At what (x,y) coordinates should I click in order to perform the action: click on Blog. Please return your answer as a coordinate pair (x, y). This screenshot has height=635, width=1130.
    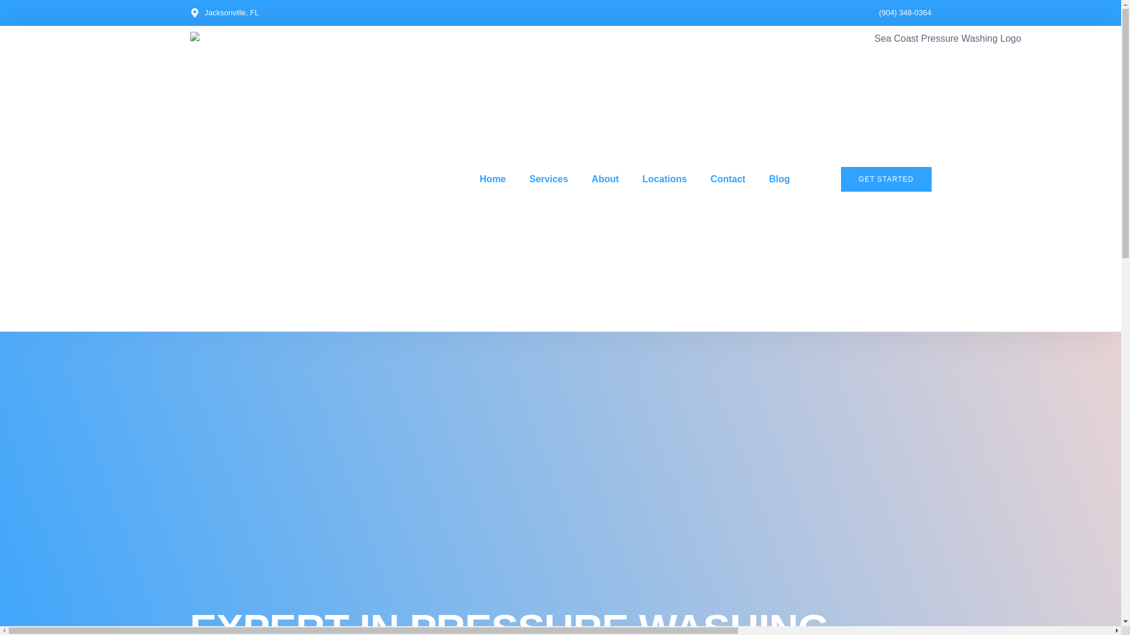
    Looking at the image, I should click on (779, 179).